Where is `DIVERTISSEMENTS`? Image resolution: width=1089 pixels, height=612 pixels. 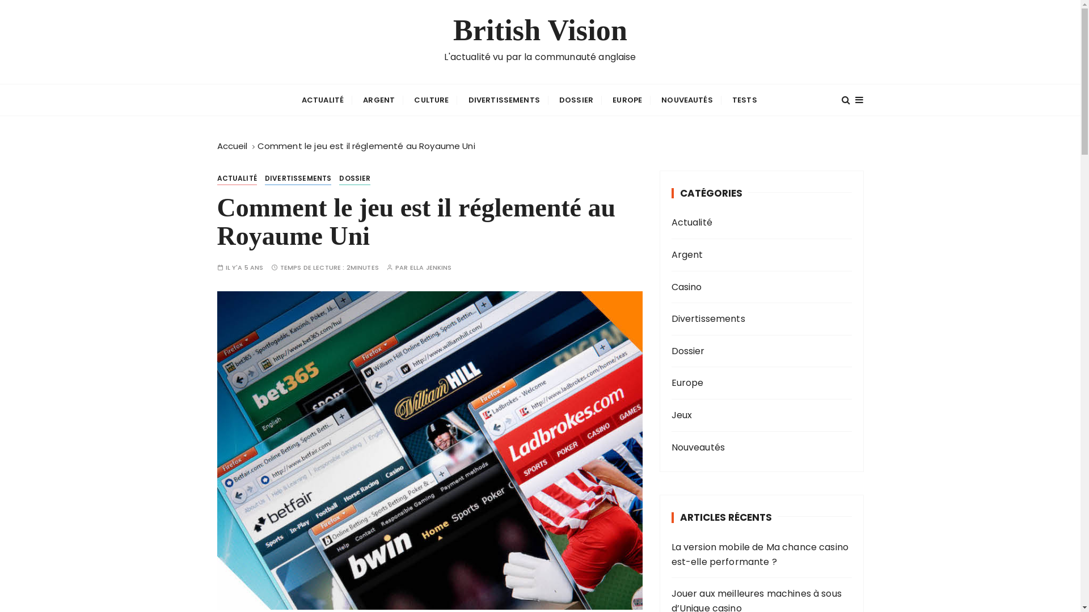 DIVERTISSEMENTS is located at coordinates (504, 100).